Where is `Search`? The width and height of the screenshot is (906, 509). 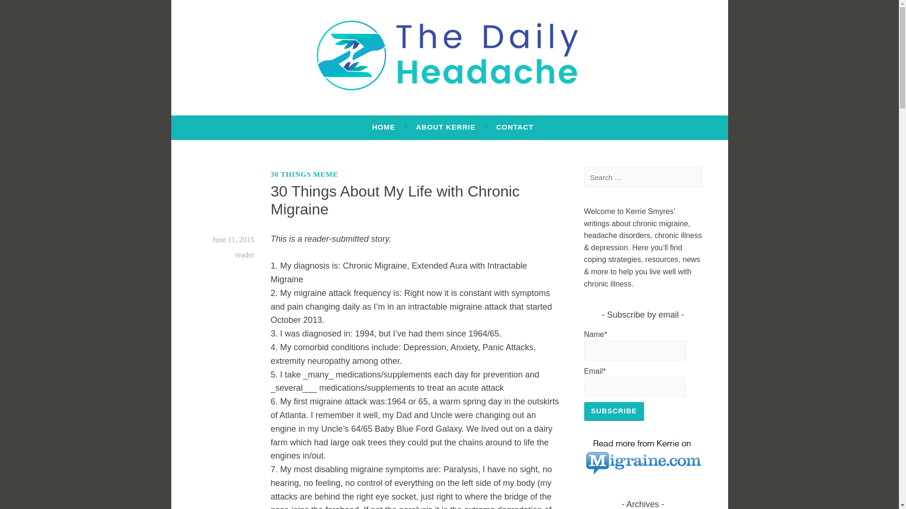 Search is located at coordinates (24, 9).